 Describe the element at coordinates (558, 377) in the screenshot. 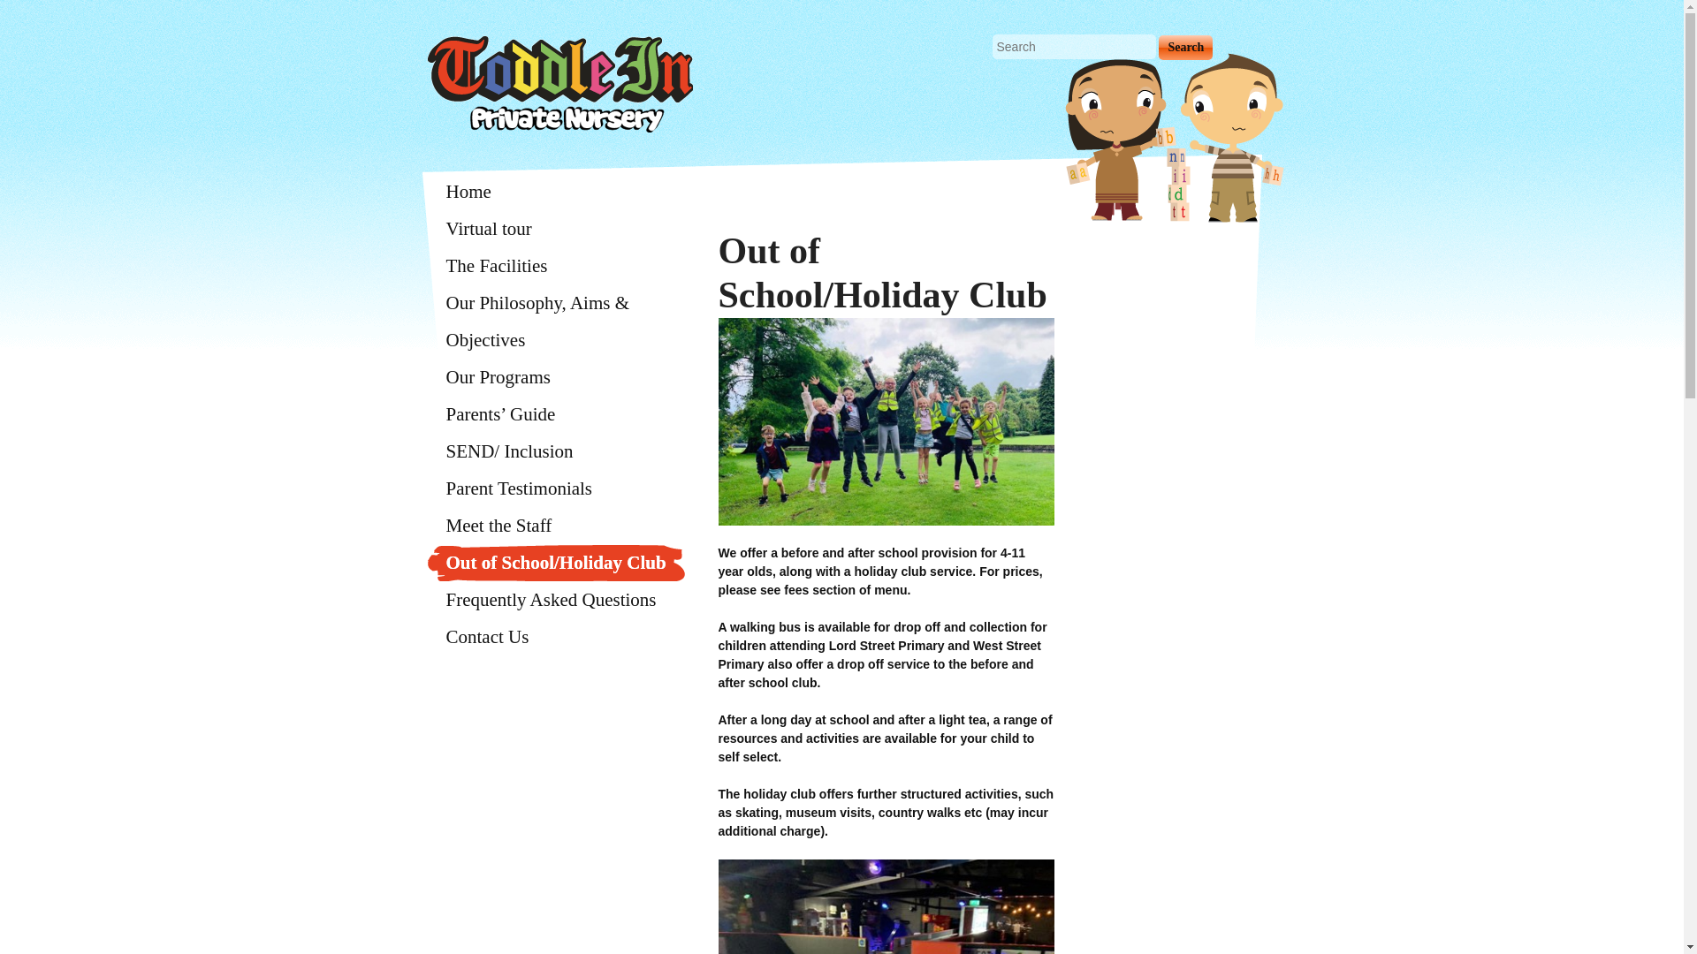

I see `Our Programs` at that location.